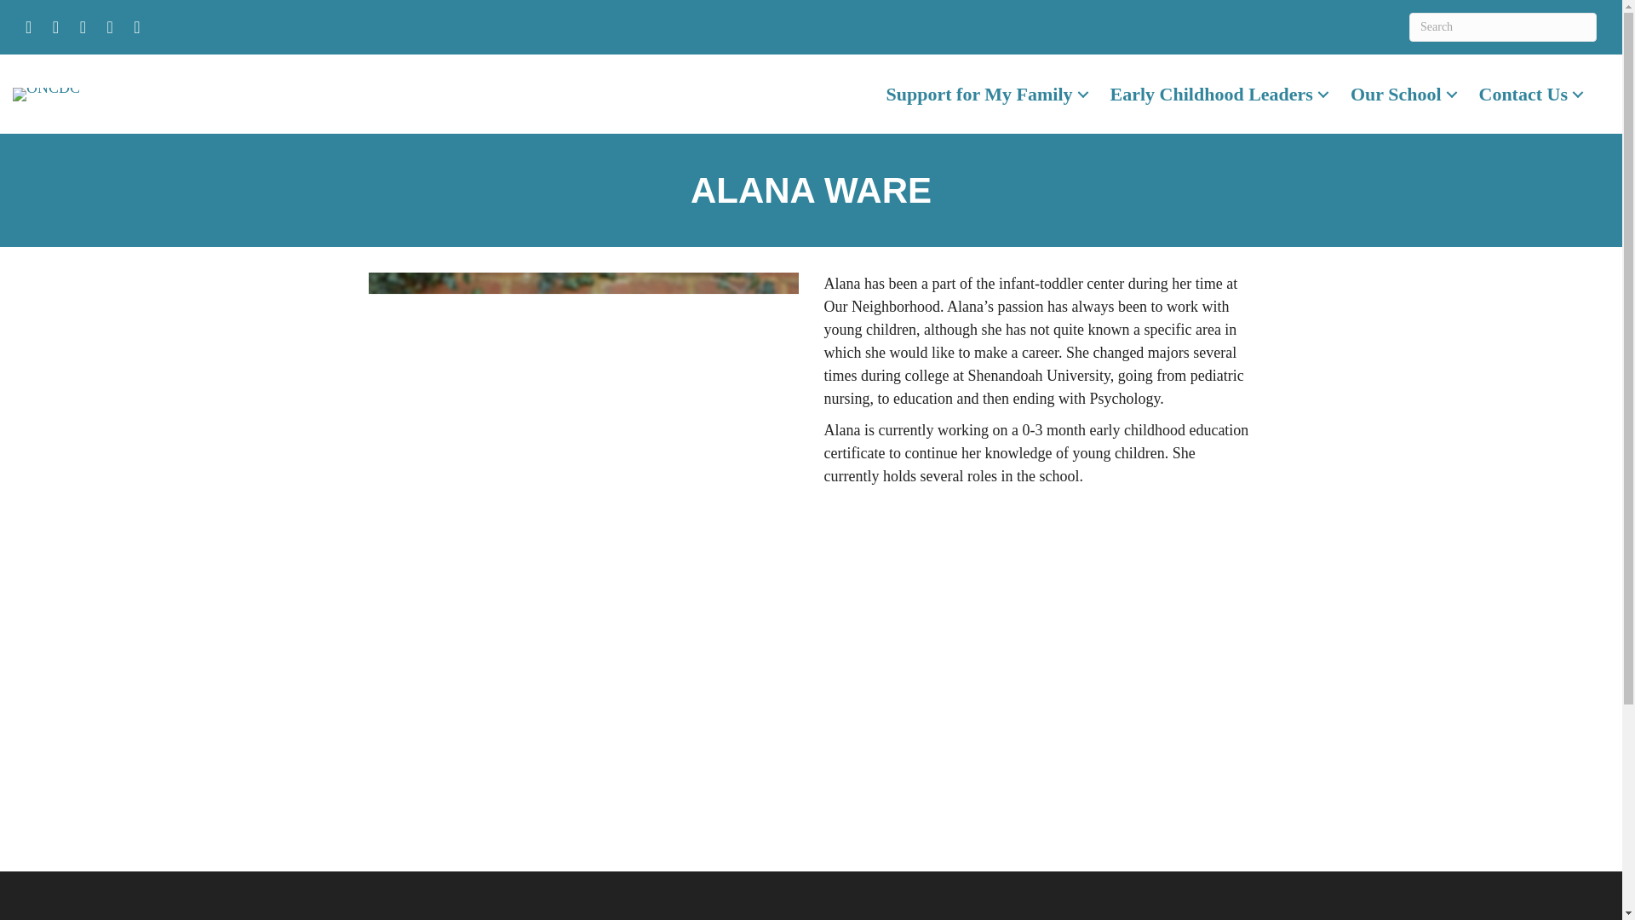 The image size is (1635, 920). What do you see at coordinates (1222, 94) in the screenshot?
I see `Early Childhood Leaders` at bounding box center [1222, 94].